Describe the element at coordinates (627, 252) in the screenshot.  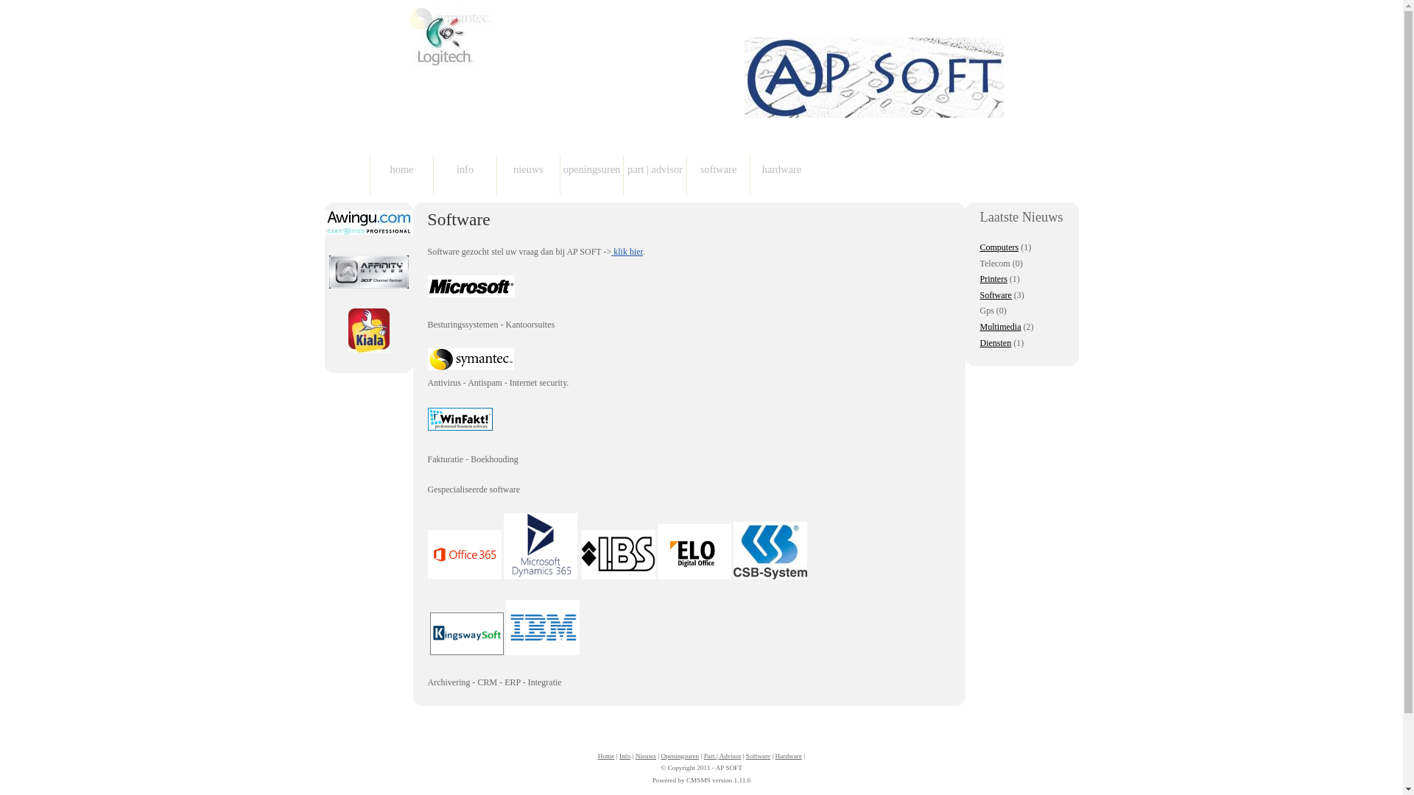
I see `klik hier` at that location.